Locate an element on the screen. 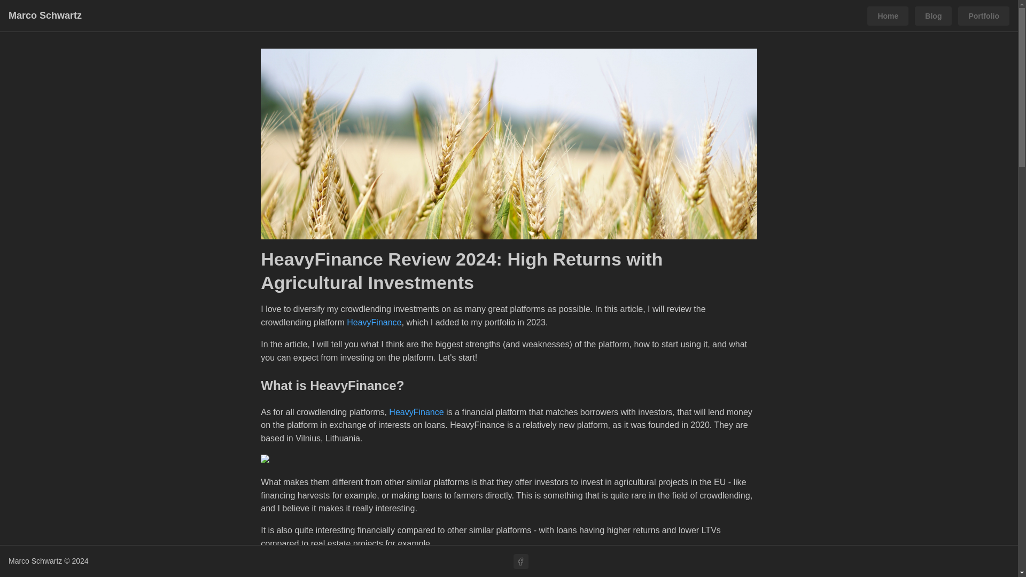 The image size is (1026, 577). HeavyFinance is located at coordinates (416, 411).